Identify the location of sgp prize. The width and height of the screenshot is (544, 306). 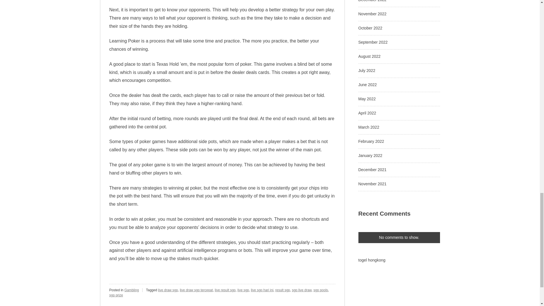
(116, 295).